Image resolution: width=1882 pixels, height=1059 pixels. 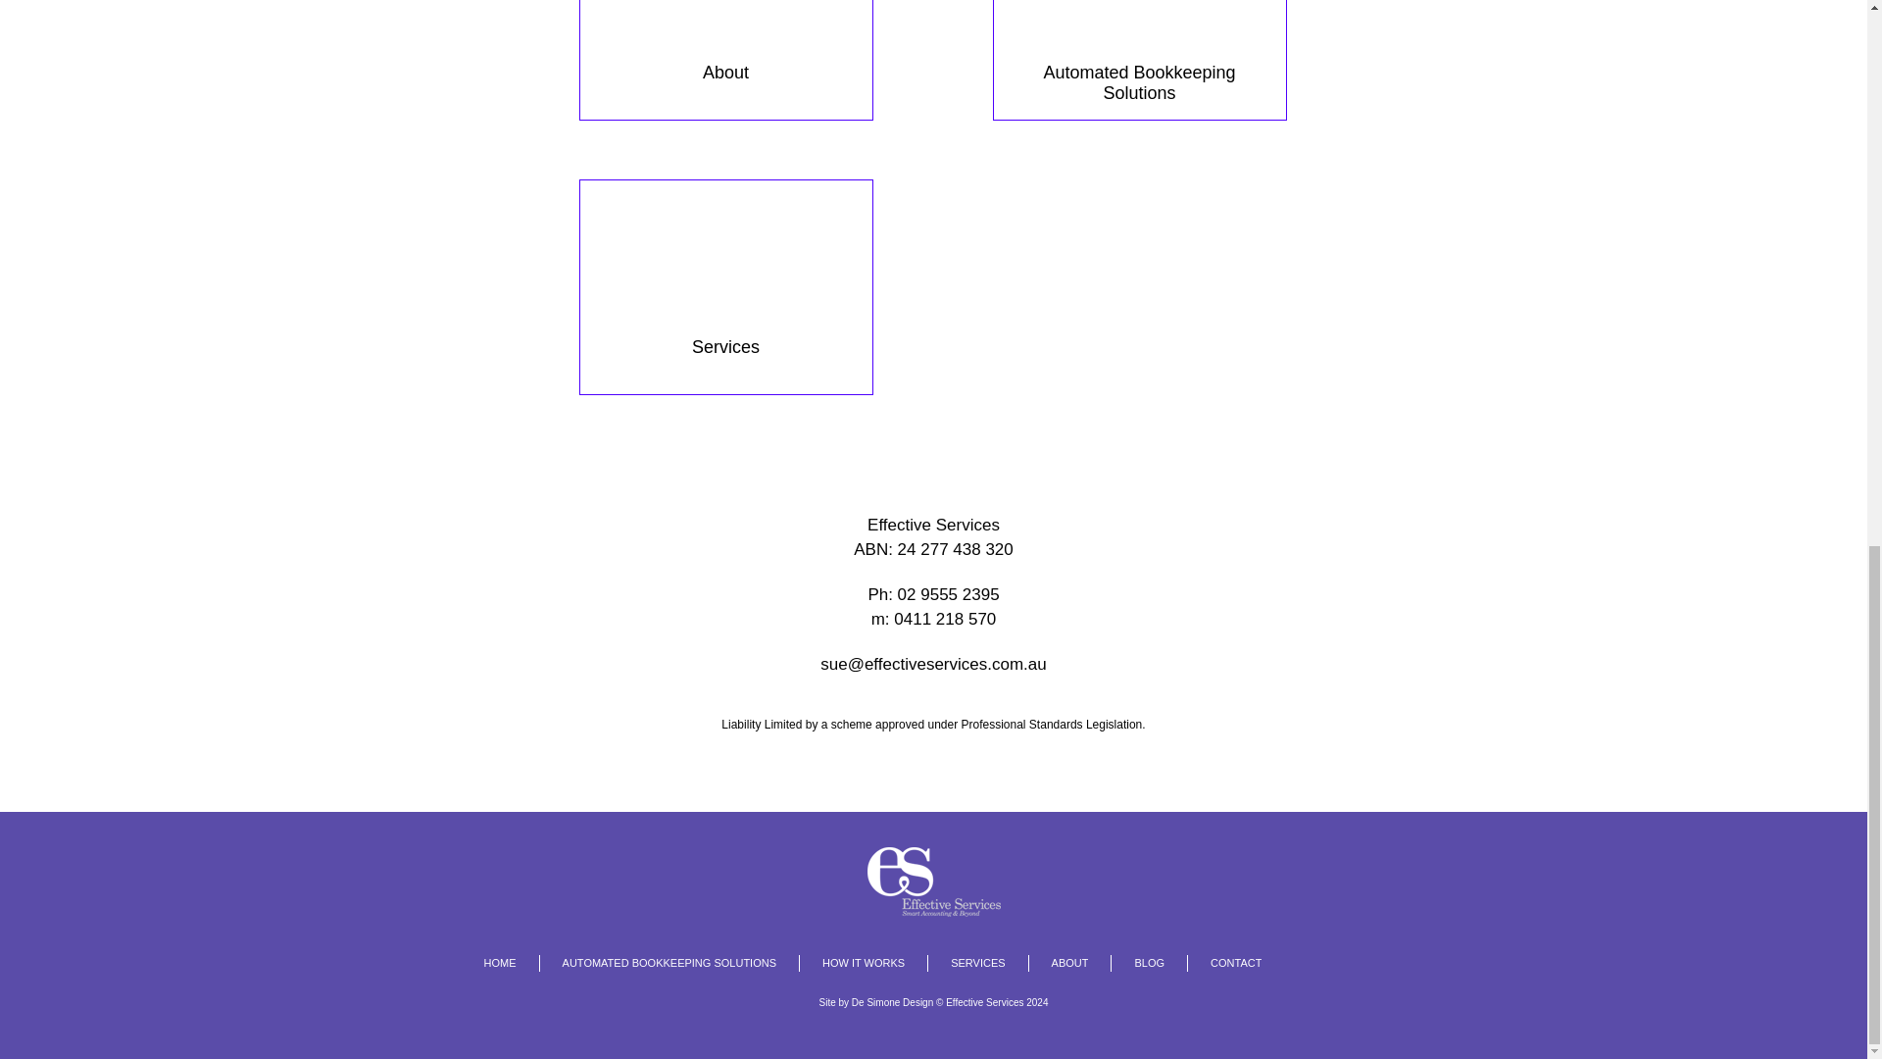 I want to click on TWITTER, so click(x=1137, y=963).